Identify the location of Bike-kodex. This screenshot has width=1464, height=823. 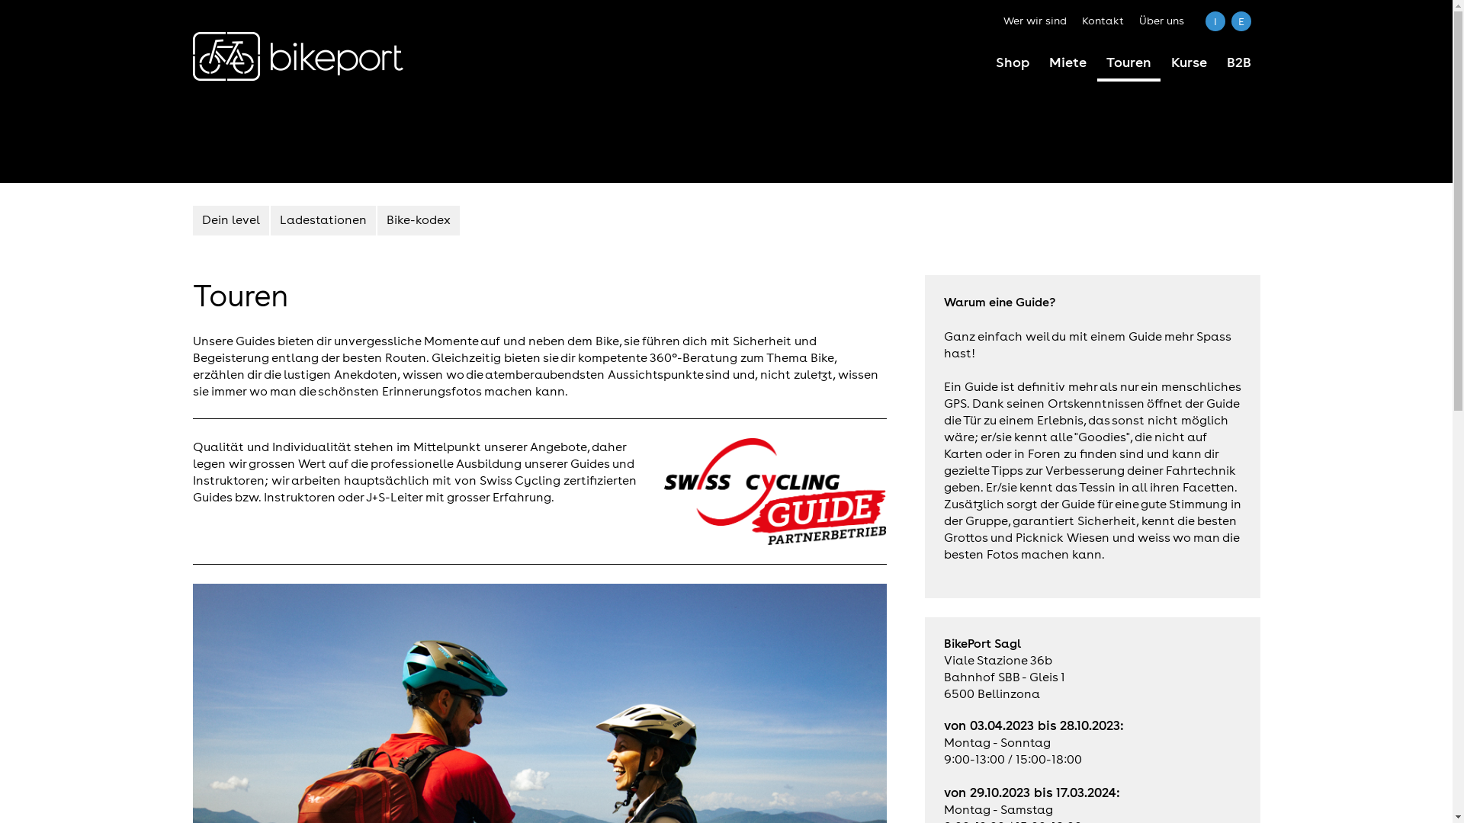
(418, 221).